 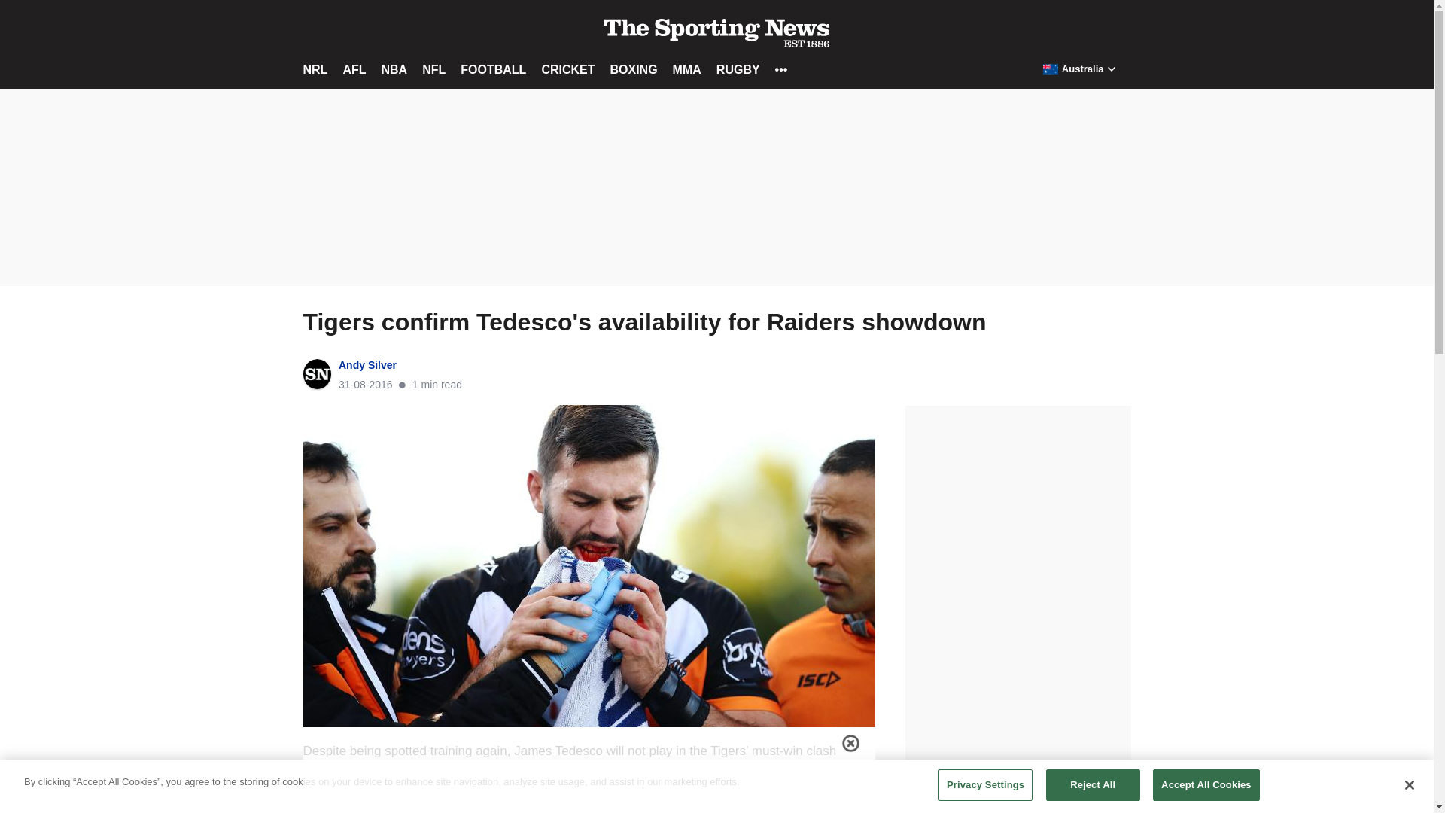 I want to click on FOOTBALL, so click(x=493, y=69).